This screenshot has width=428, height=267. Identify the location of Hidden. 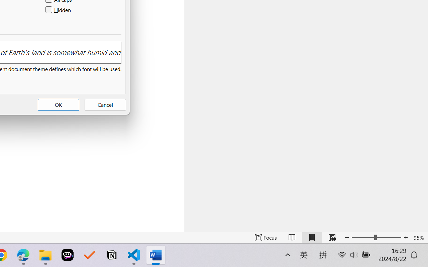
(59, 10).